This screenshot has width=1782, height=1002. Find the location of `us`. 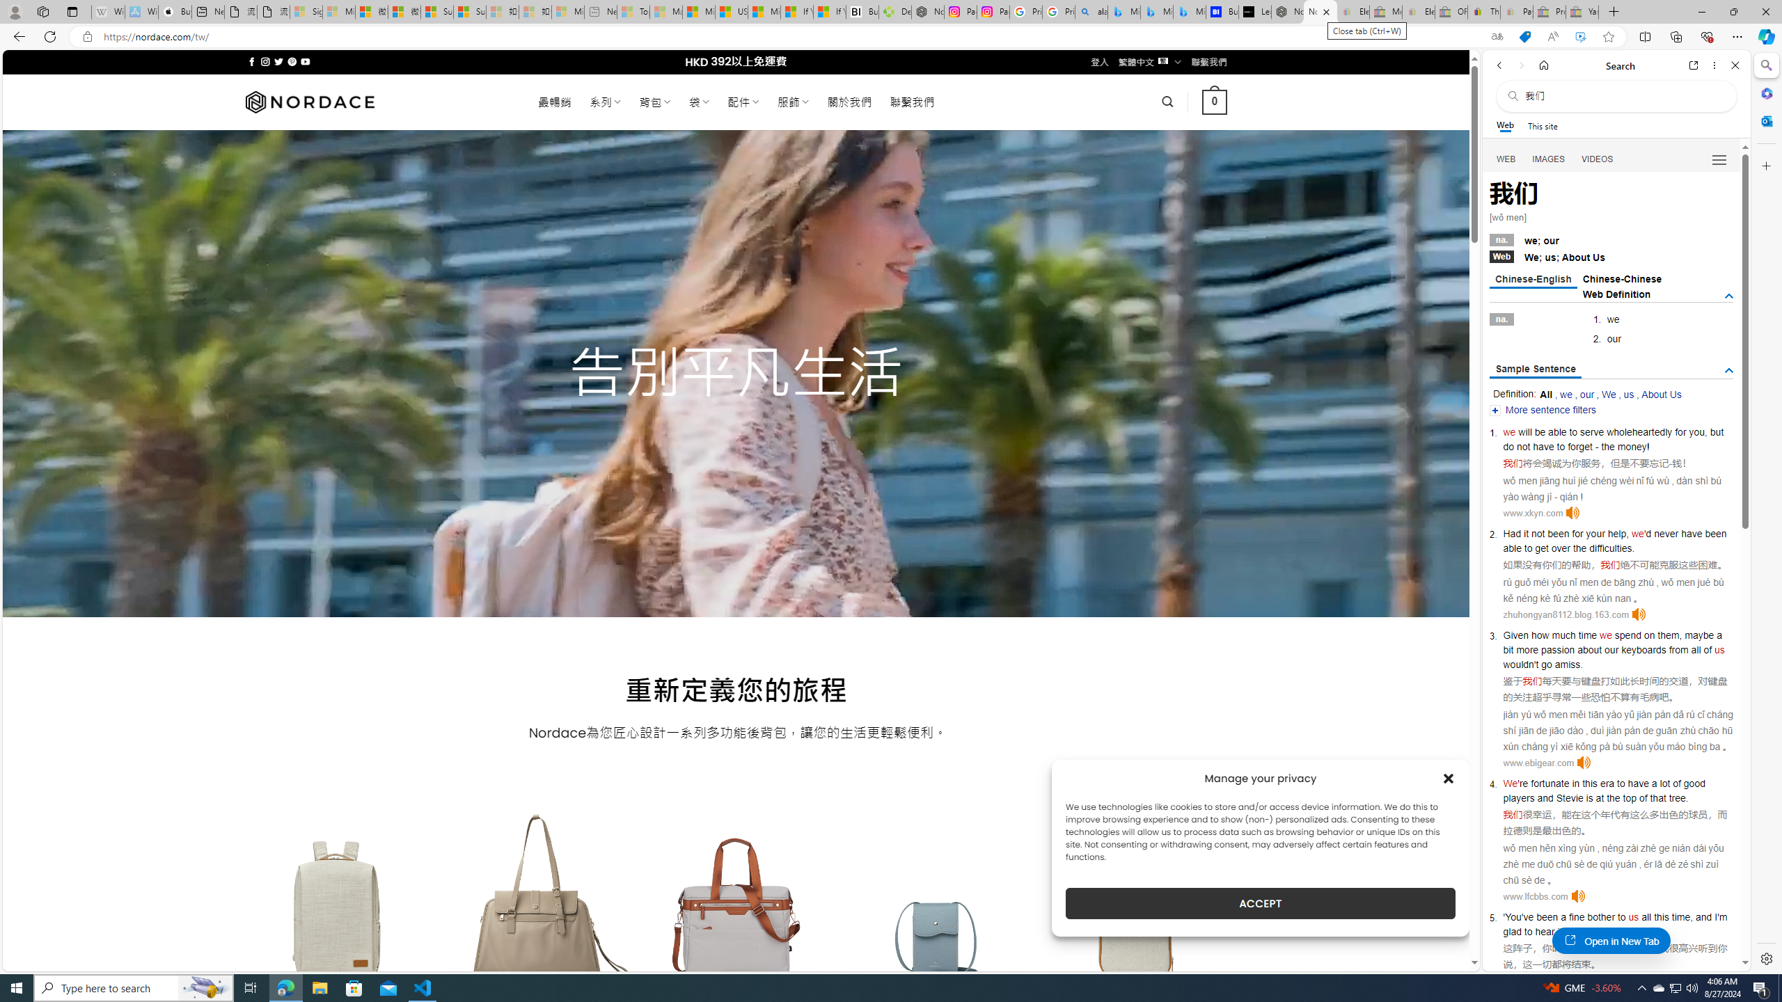

us is located at coordinates (1634, 917).